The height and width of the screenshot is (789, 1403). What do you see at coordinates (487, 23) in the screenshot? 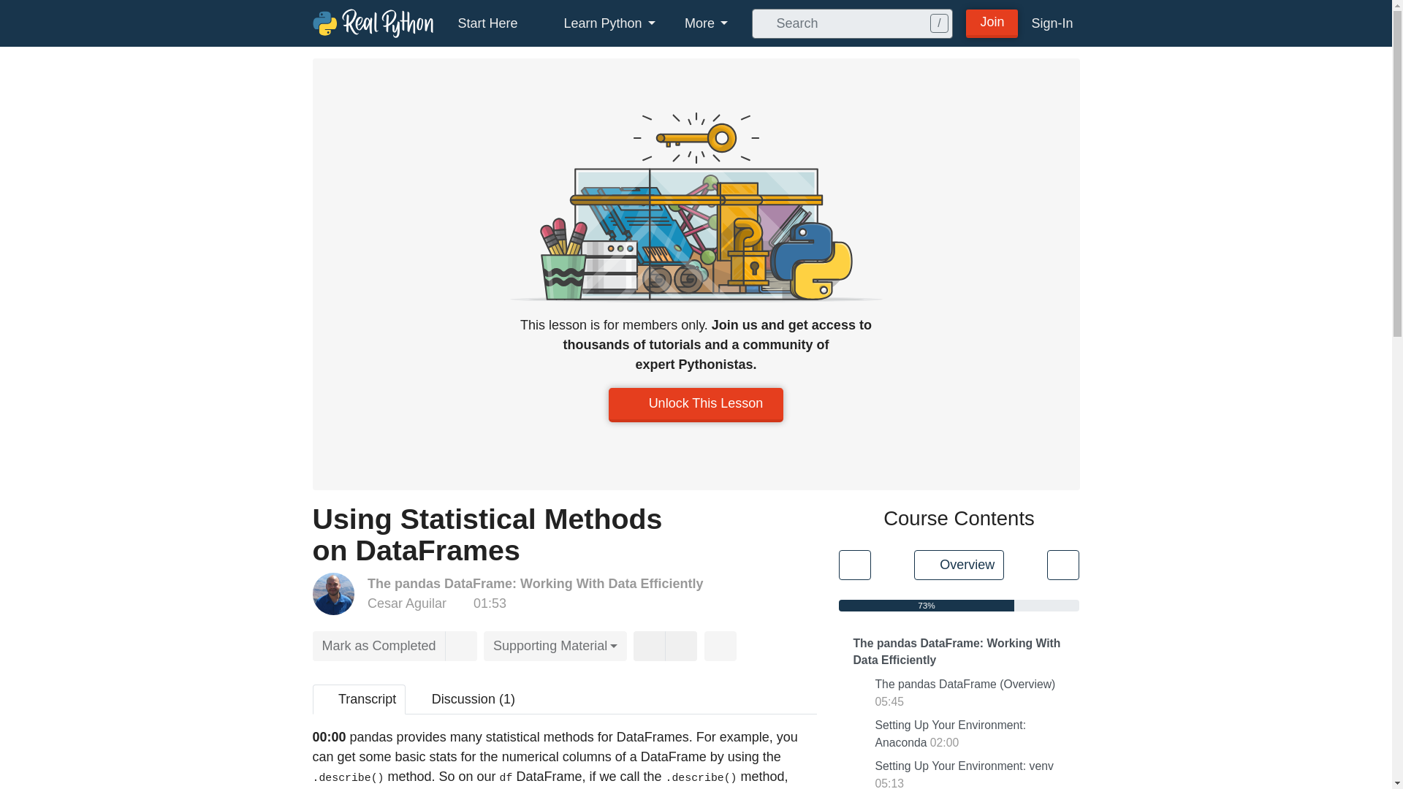
I see `Start Here` at bounding box center [487, 23].